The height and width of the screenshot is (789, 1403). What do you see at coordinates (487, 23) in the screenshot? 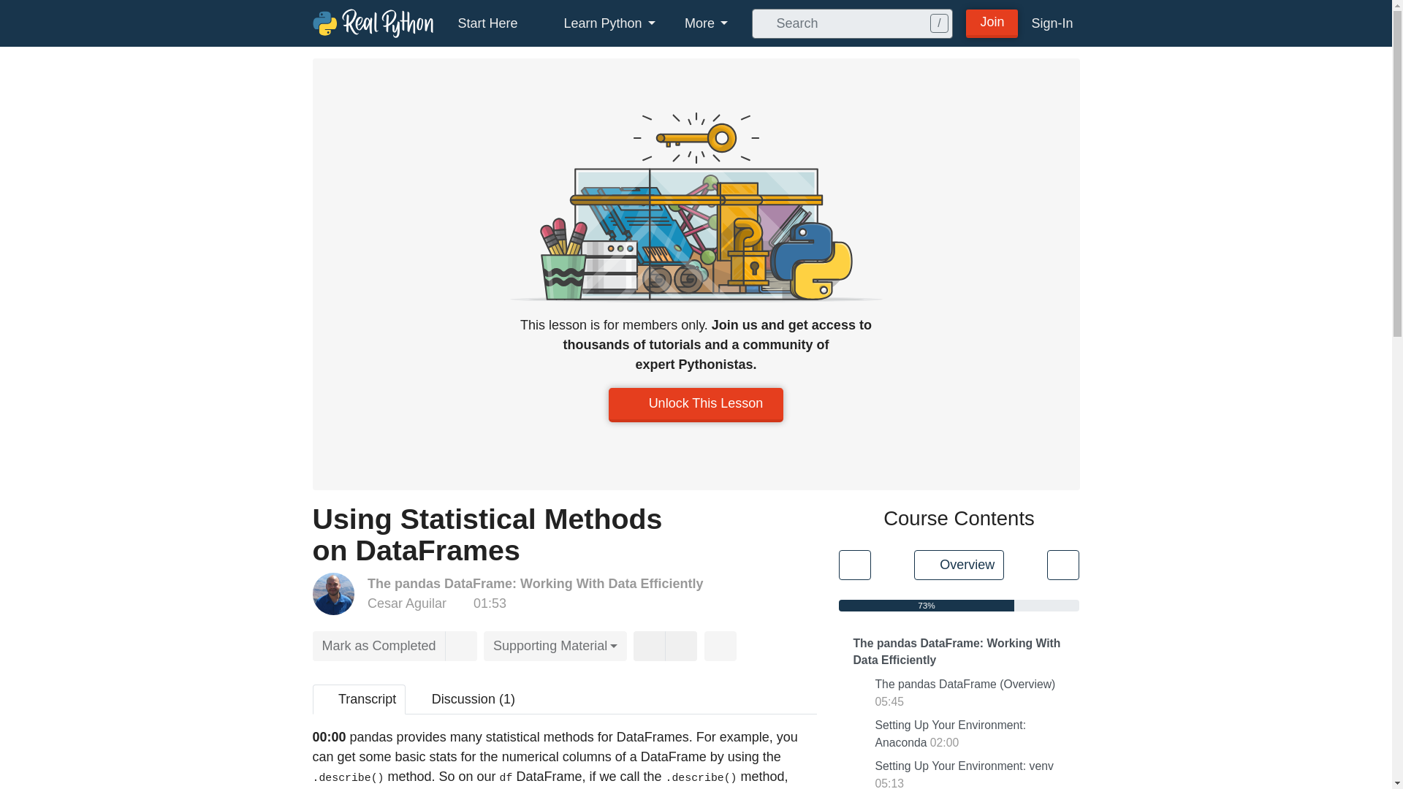
I see `Start Here` at bounding box center [487, 23].